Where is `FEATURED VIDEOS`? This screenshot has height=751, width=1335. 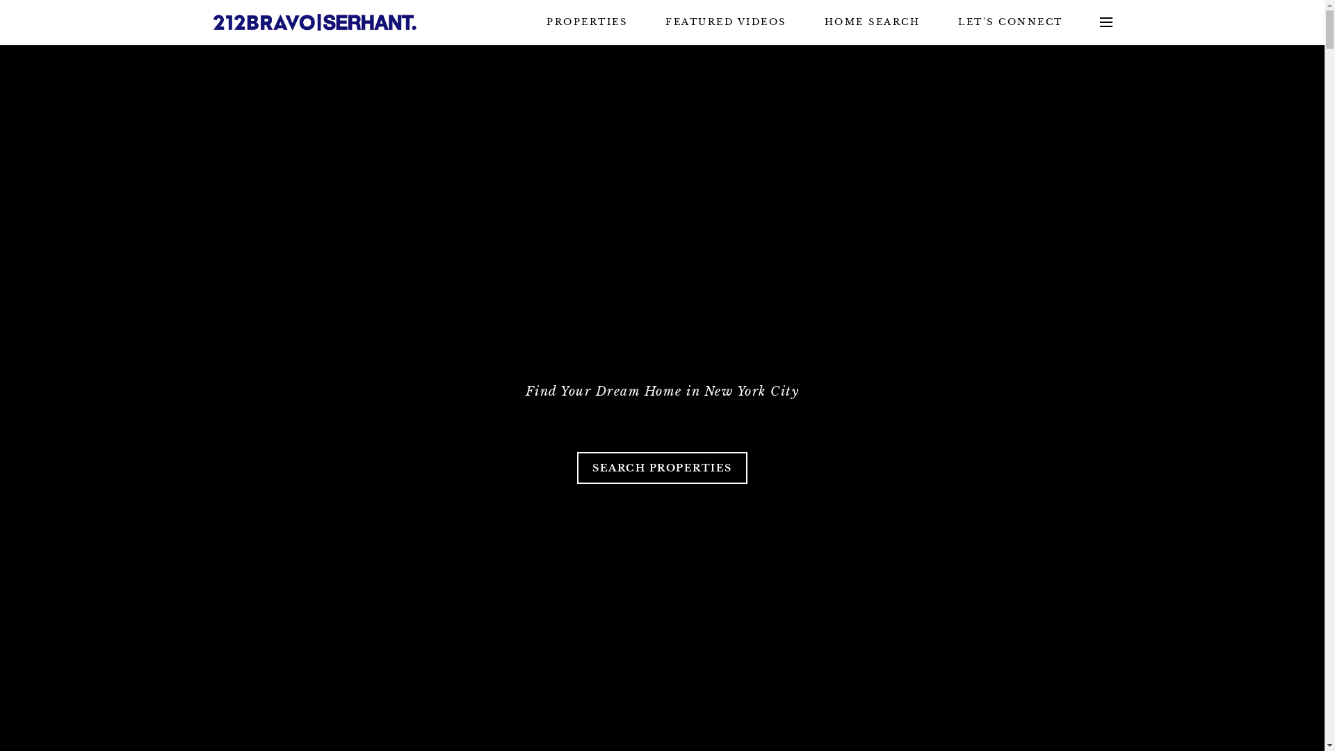 FEATURED VIDEOS is located at coordinates (726, 22).